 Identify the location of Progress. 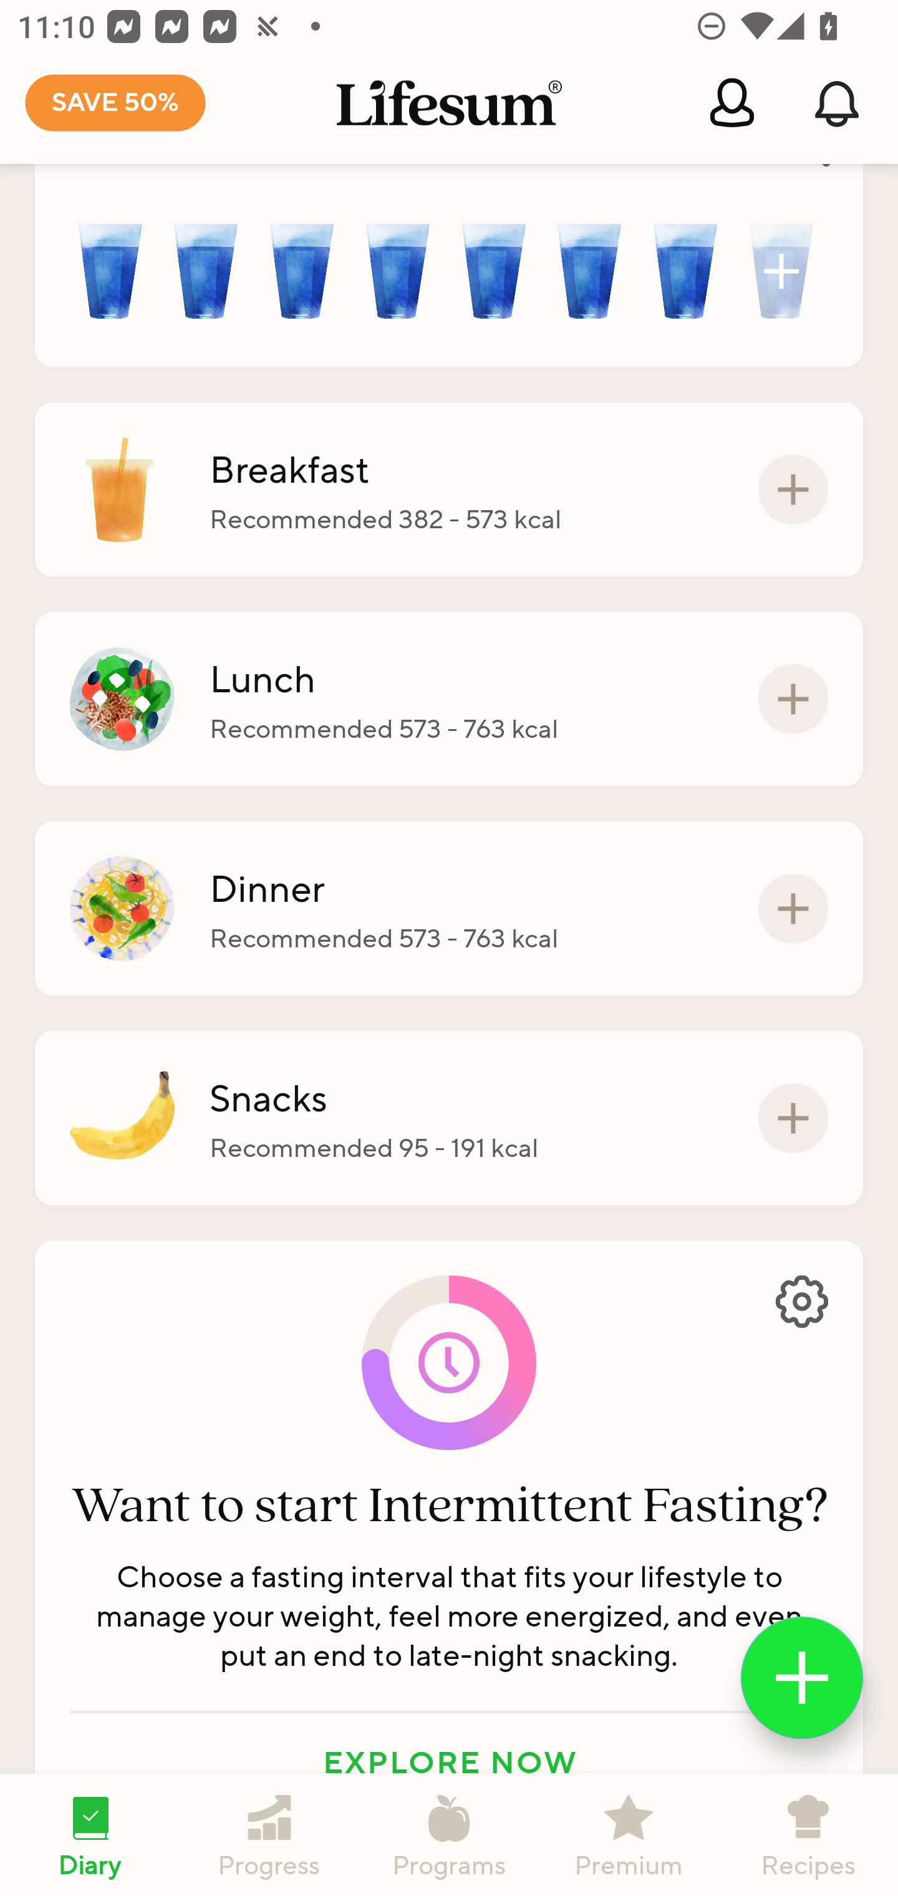
(269, 1835).